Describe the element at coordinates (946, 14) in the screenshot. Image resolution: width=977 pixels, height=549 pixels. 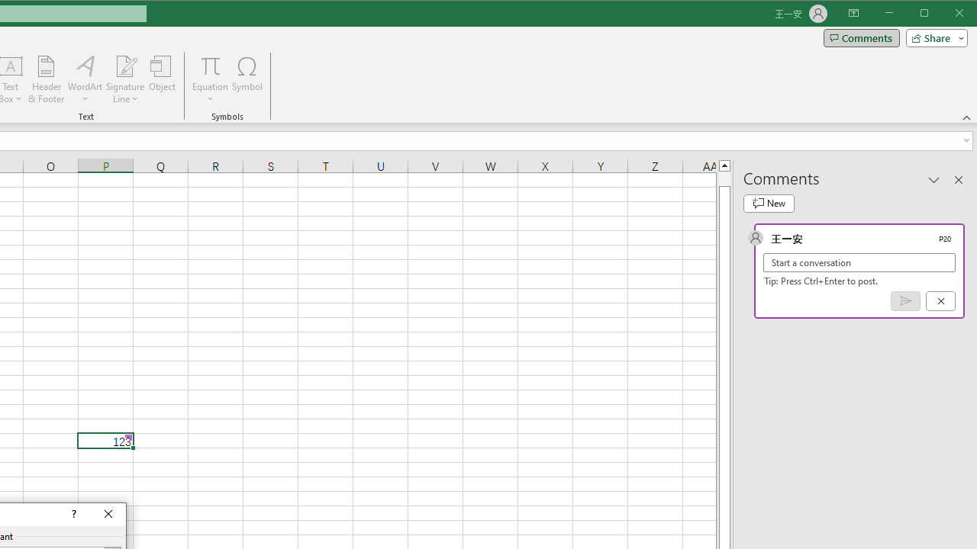
I see `Maximize` at that location.